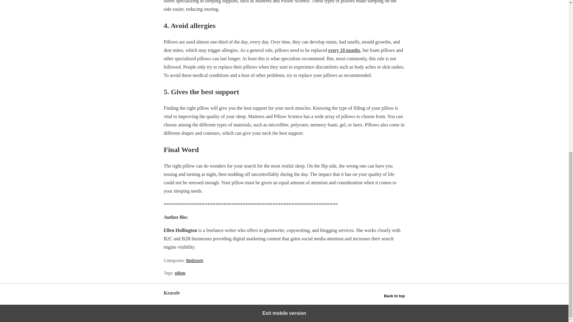 The image size is (573, 322). I want to click on Back to top, so click(395, 296).